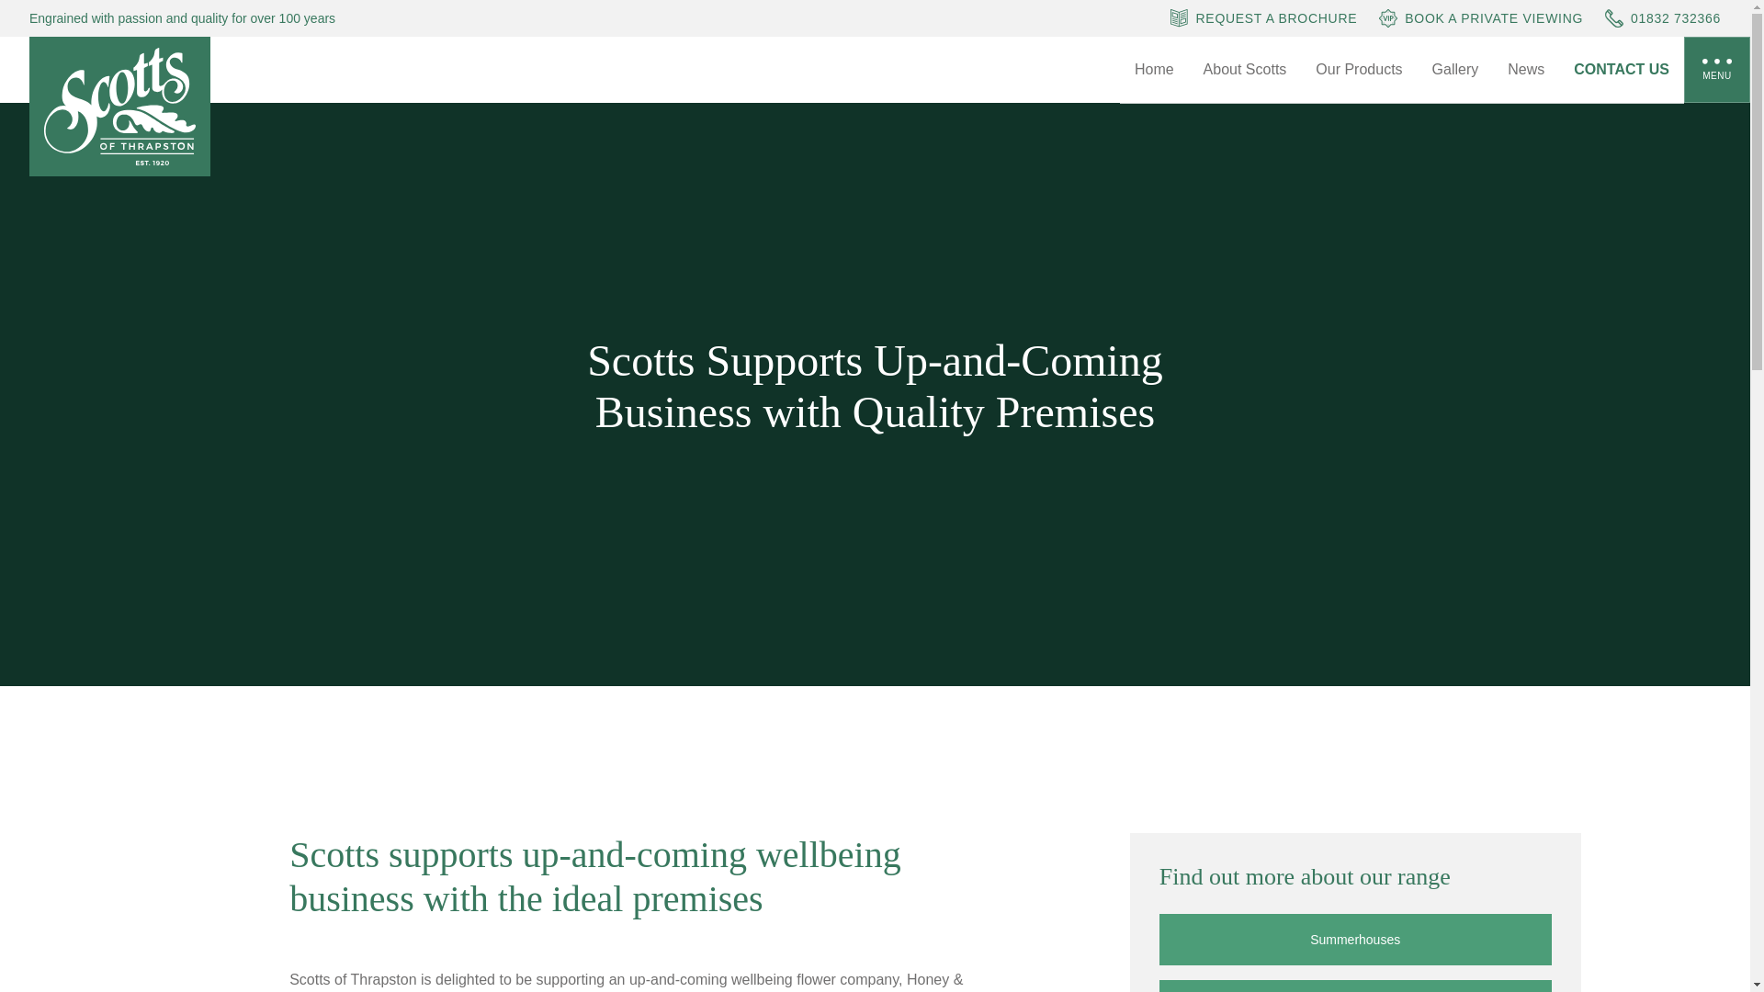  Describe the element at coordinates (1525, 70) in the screenshot. I see `News` at that location.